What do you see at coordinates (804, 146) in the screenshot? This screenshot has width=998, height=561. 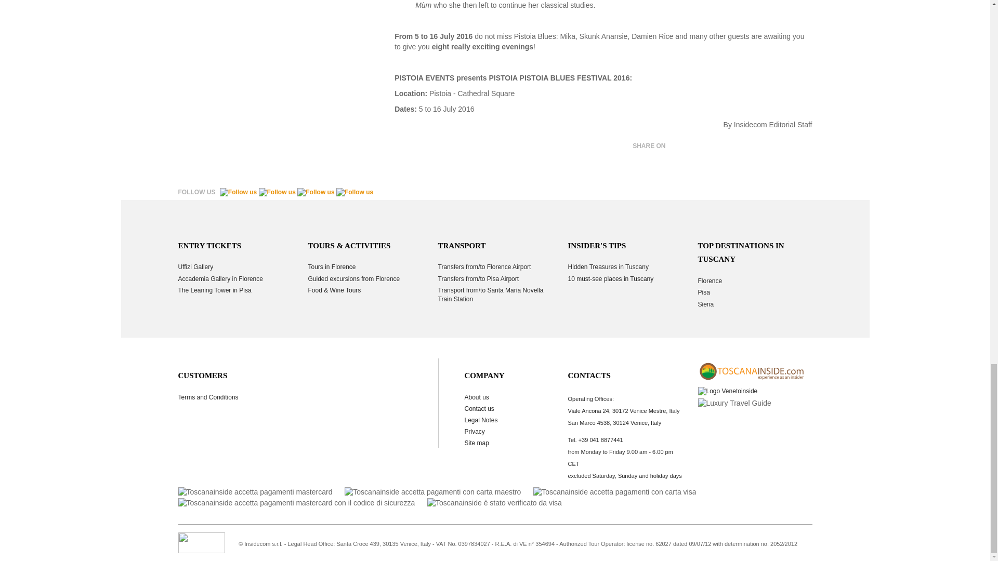 I see `Reddit` at bounding box center [804, 146].